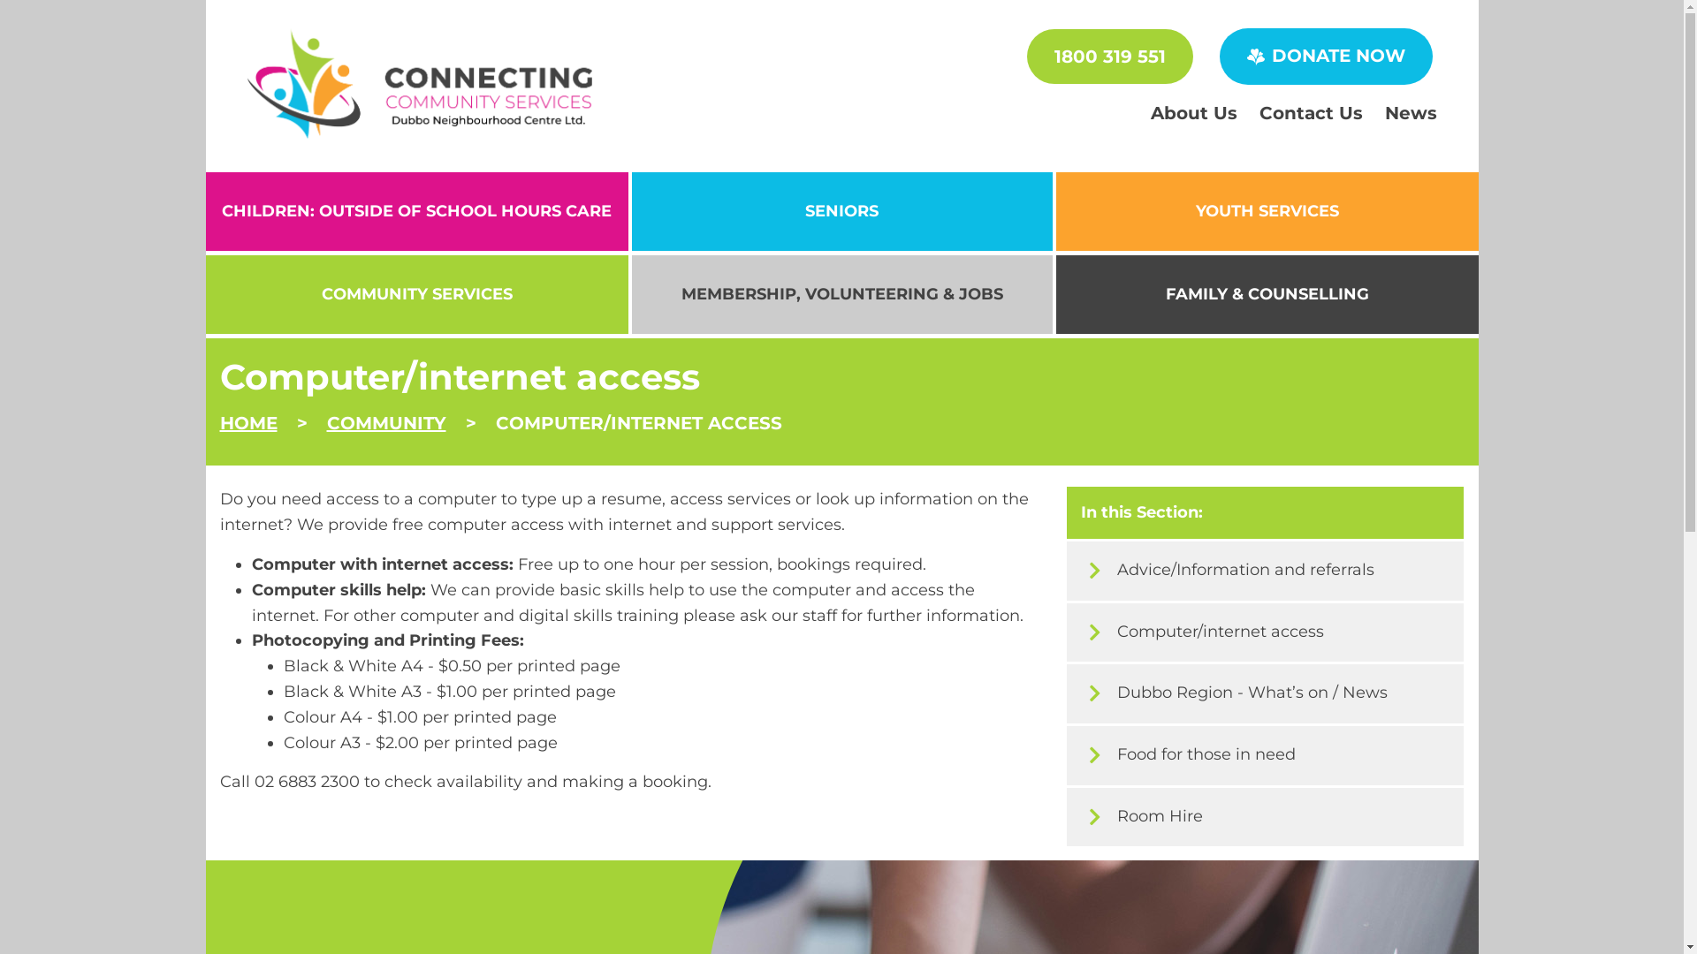 This screenshot has height=954, width=1697. Describe the element at coordinates (841, 295) in the screenshot. I see `MEMBERSHIP, VOLUNTEERING & JOBS` at that location.